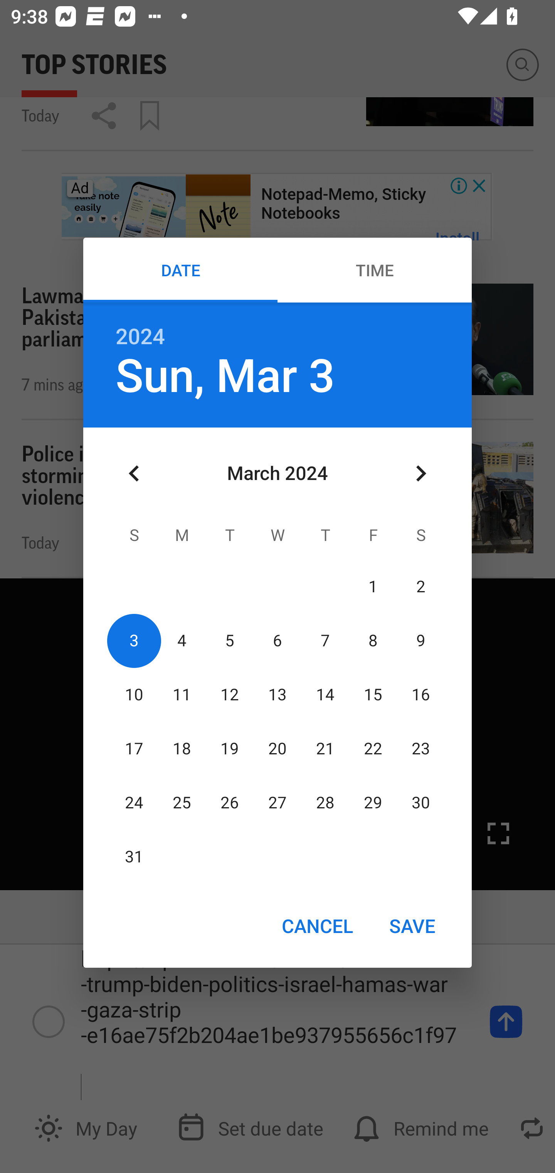 The width and height of the screenshot is (555, 1173). I want to click on Next month, so click(421, 473).